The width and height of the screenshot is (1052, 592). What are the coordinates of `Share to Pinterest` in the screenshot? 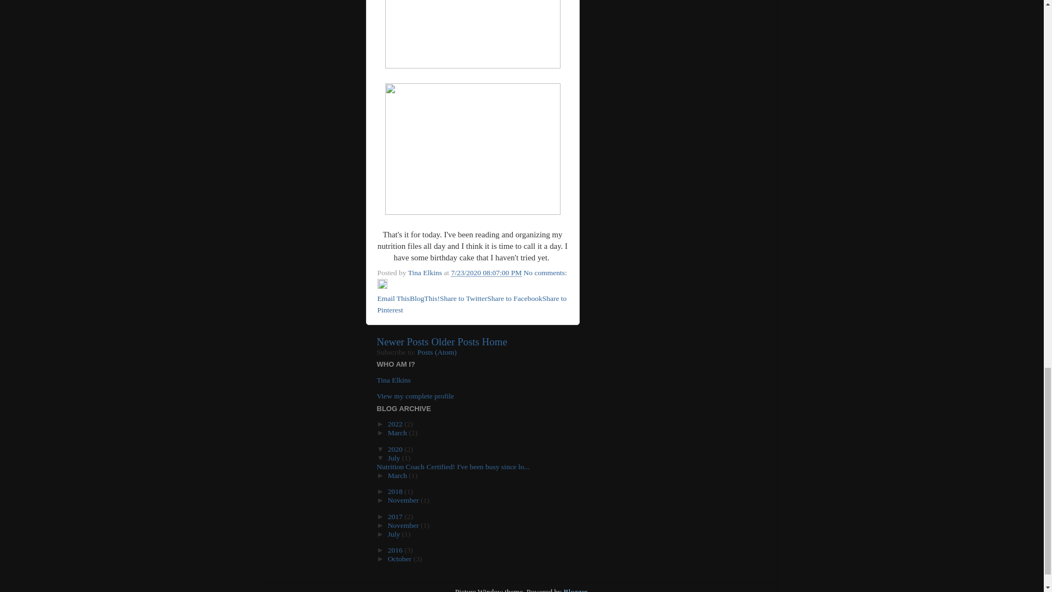 It's located at (471, 304).